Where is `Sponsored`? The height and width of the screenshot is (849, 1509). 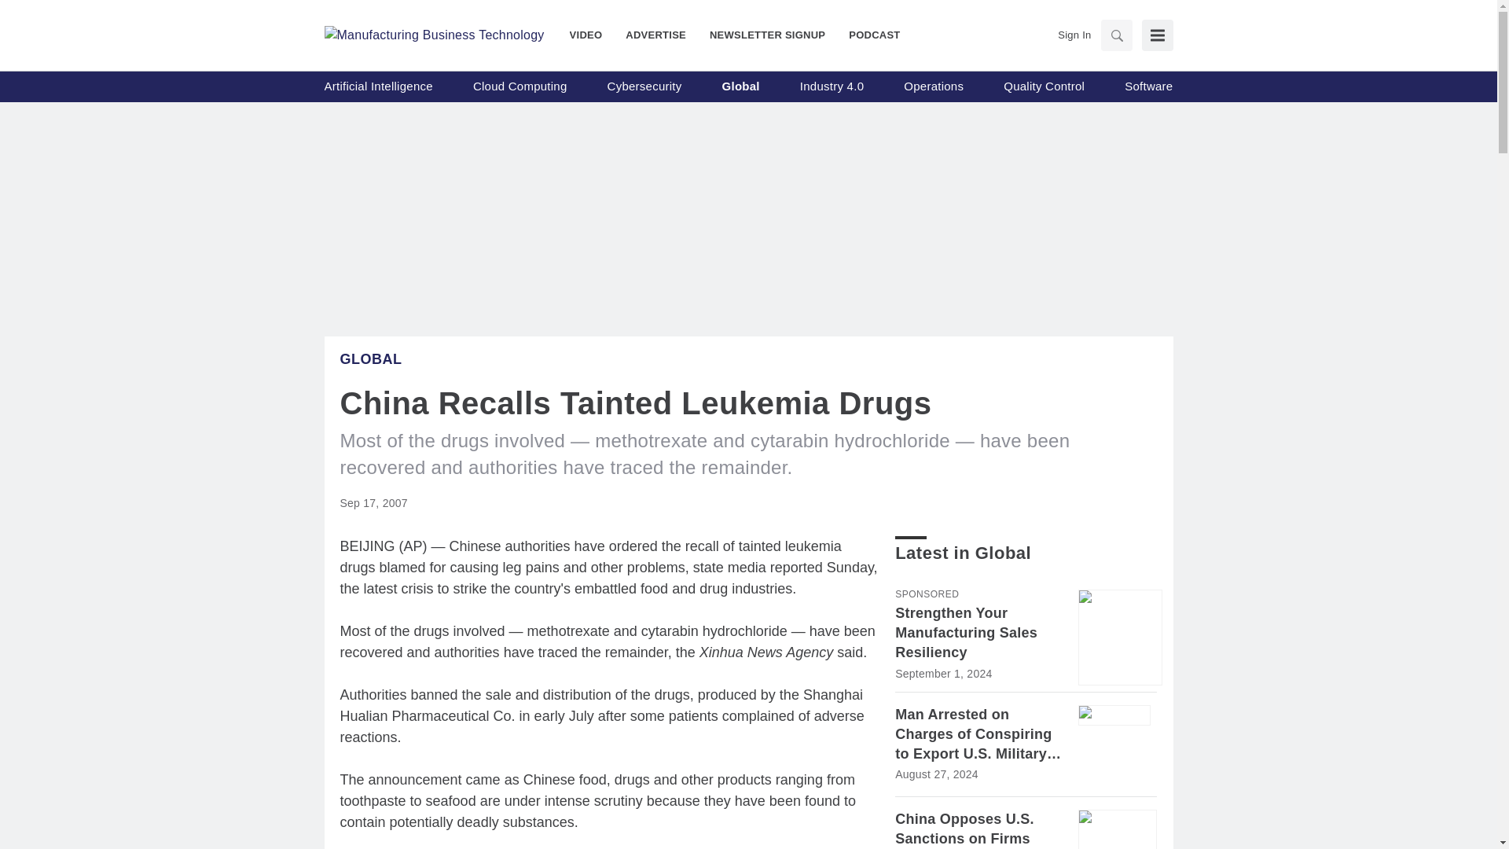 Sponsored is located at coordinates (926, 594).